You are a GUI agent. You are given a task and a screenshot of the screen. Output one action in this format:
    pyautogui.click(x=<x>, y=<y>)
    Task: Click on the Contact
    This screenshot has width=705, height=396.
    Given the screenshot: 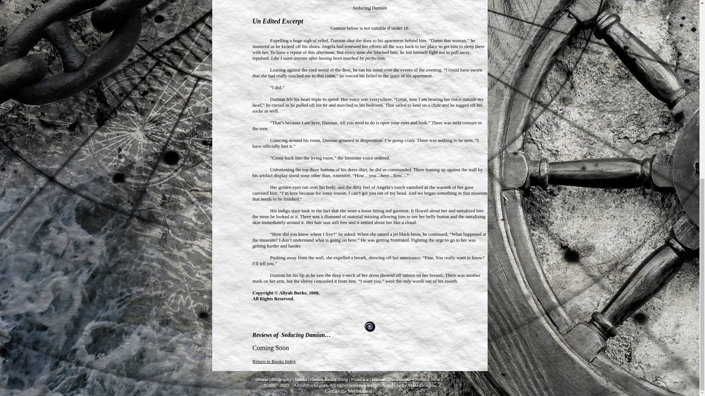 What is the action you would take?
    pyautogui.click(x=379, y=379)
    